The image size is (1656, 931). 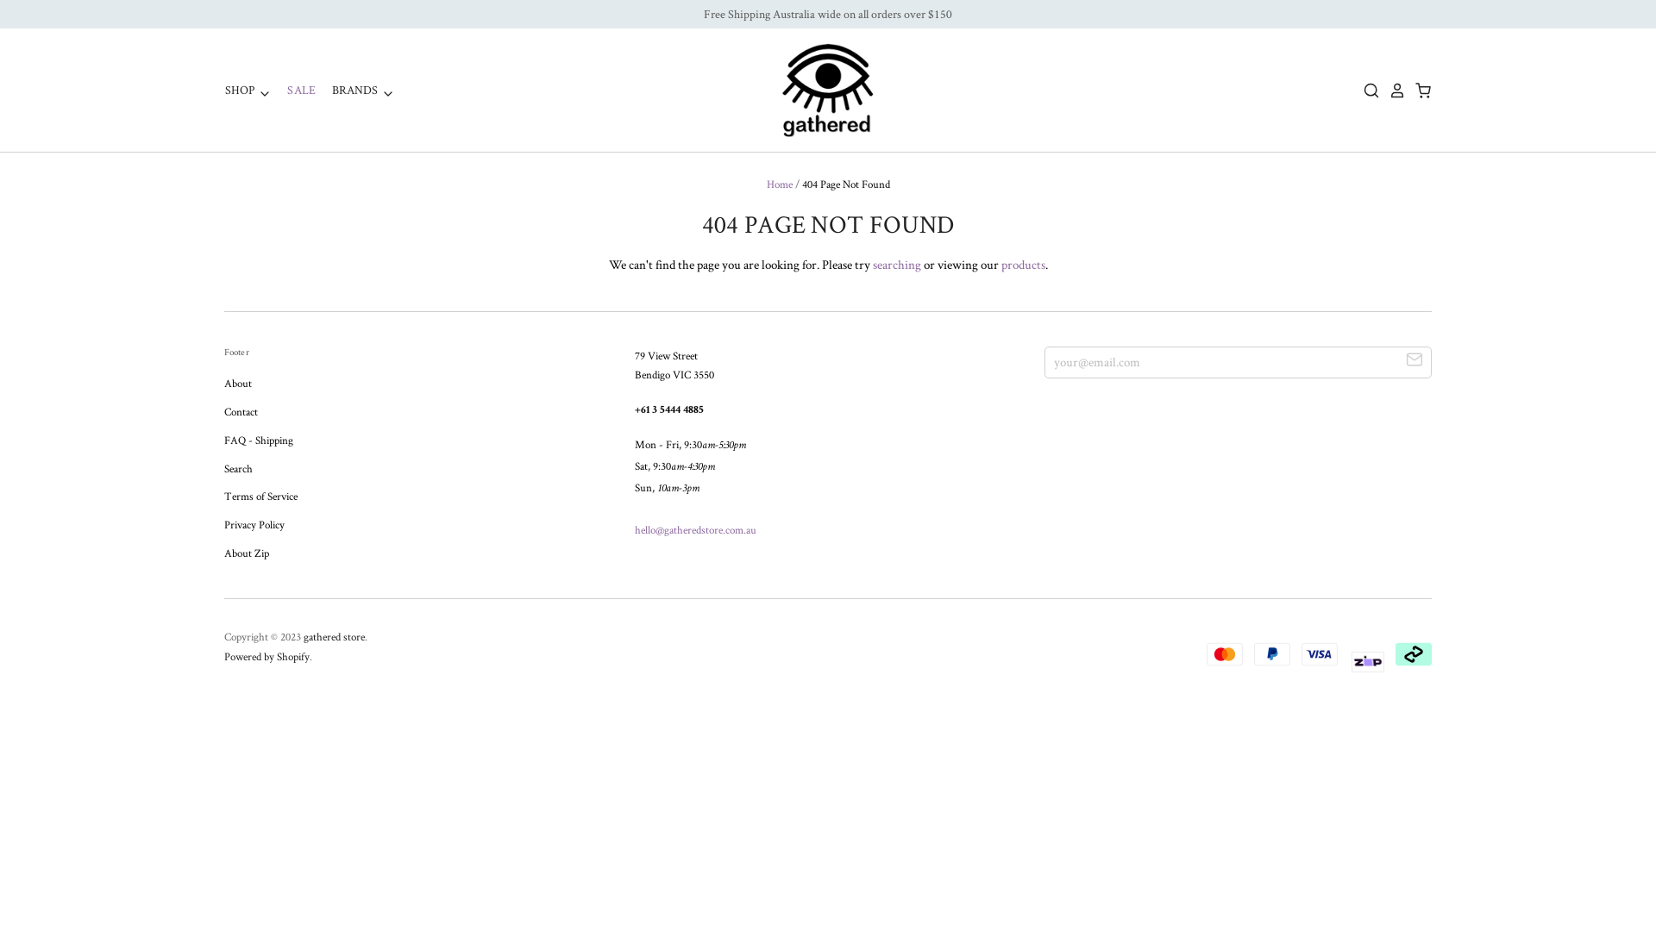 I want to click on About, so click(x=238, y=383).